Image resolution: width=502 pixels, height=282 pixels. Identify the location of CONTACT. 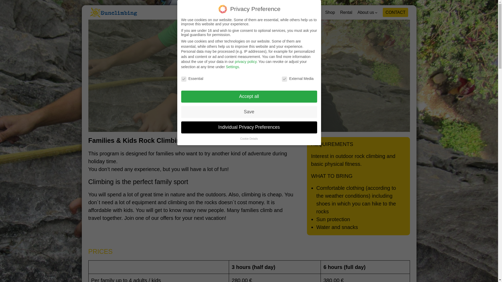
(395, 13).